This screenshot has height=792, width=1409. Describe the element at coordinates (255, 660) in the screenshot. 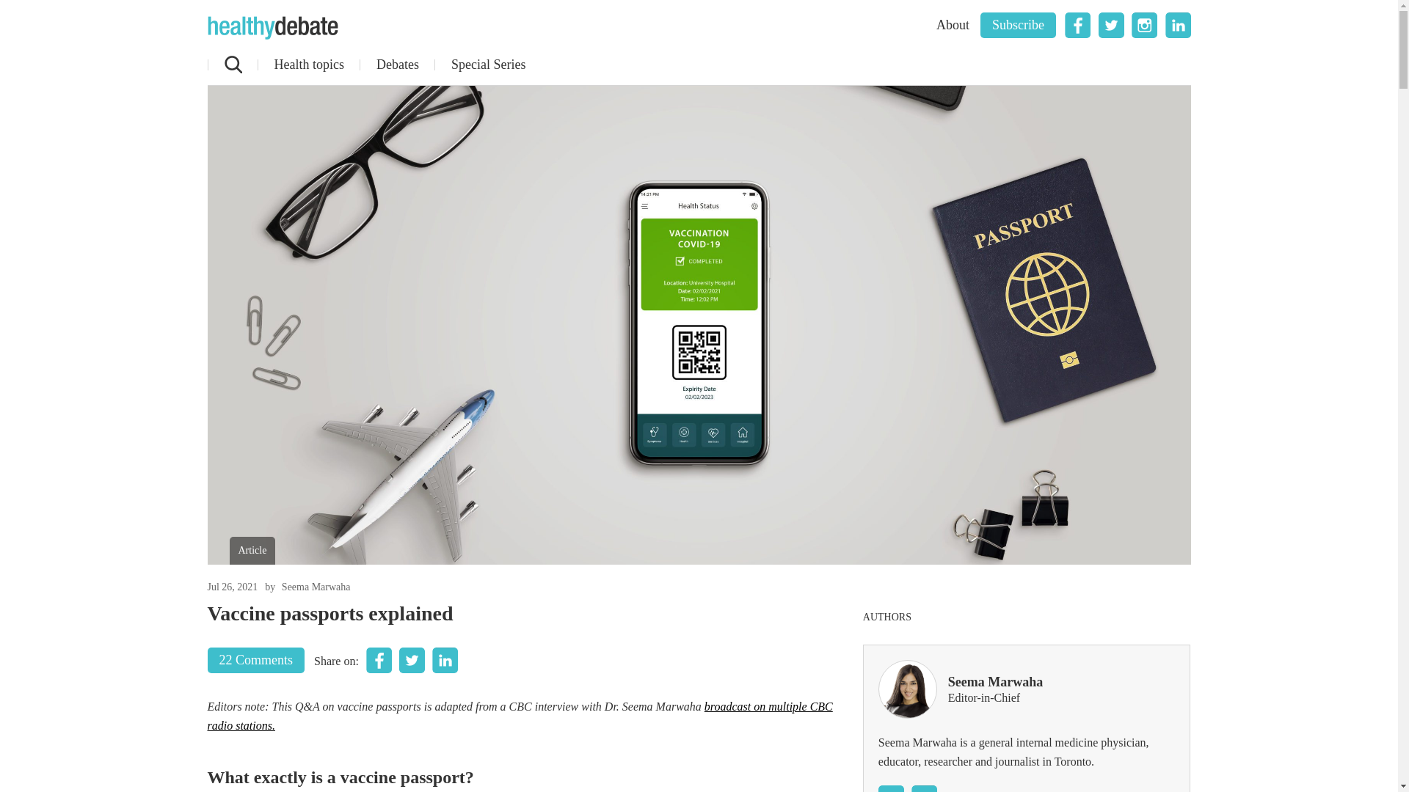

I see `22 Comments` at that location.